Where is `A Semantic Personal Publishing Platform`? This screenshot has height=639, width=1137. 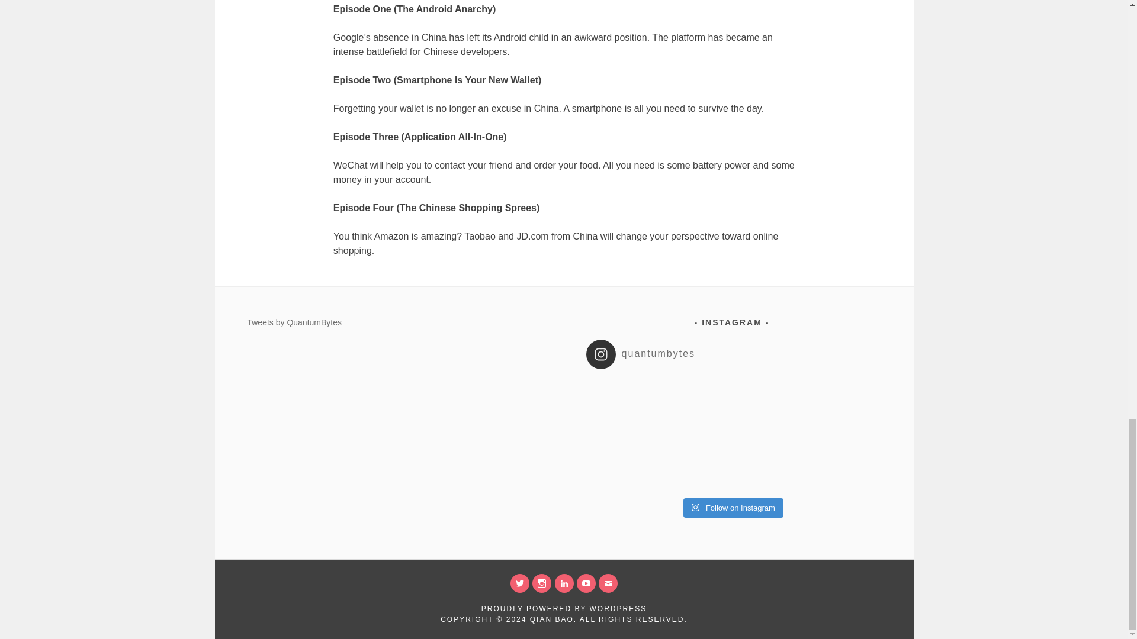
A Semantic Personal Publishing Platform is located at coordinates (564, 608).